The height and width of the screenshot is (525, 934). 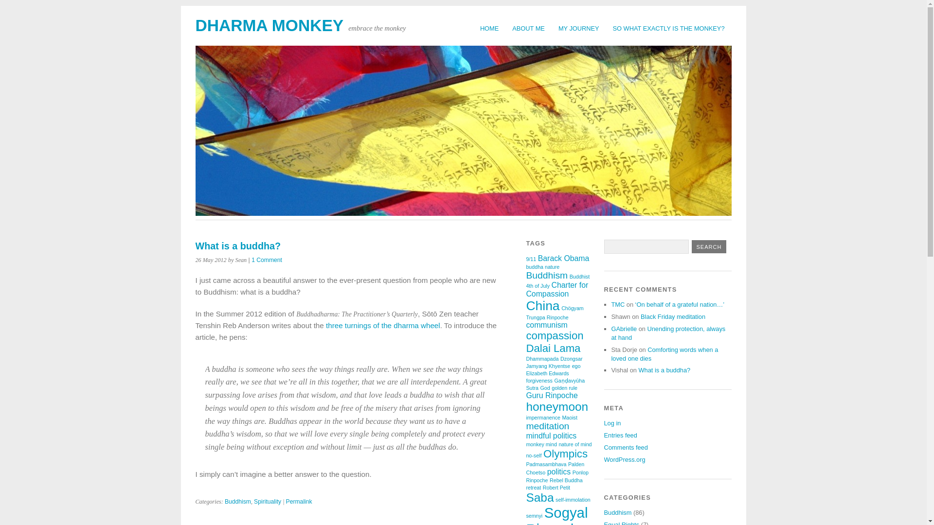 I want to click on HOME, so click(x=489, y=28).